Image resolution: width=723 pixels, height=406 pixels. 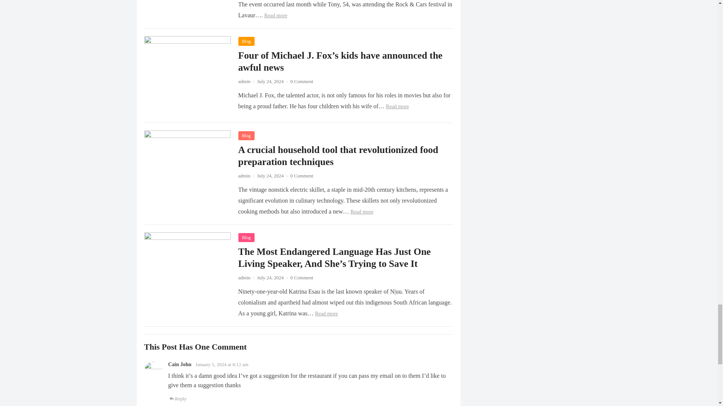 What do you see at coordinates (244, 81) in the screenshot?
I see `admin` at bounding box center [244, 81].